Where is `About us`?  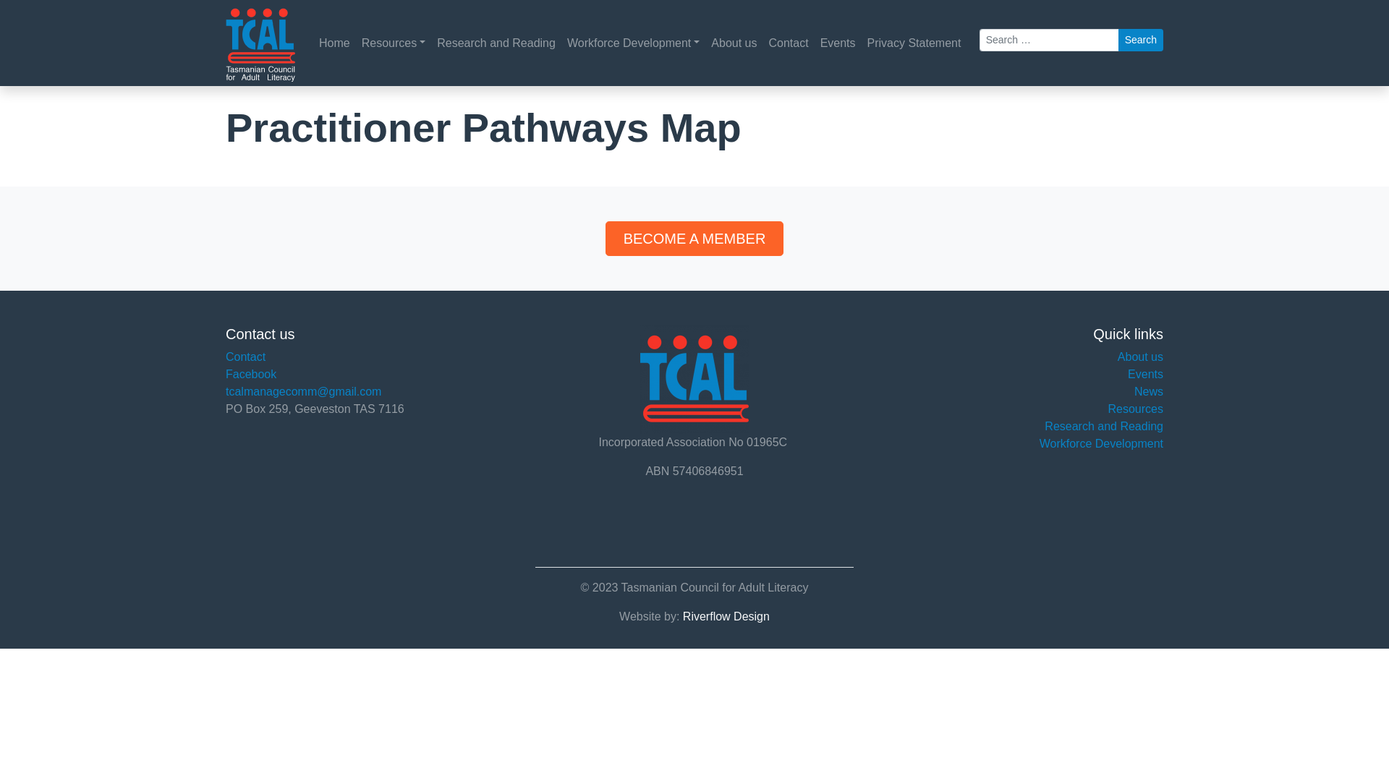
About us is located at coordinates (1140, 357).